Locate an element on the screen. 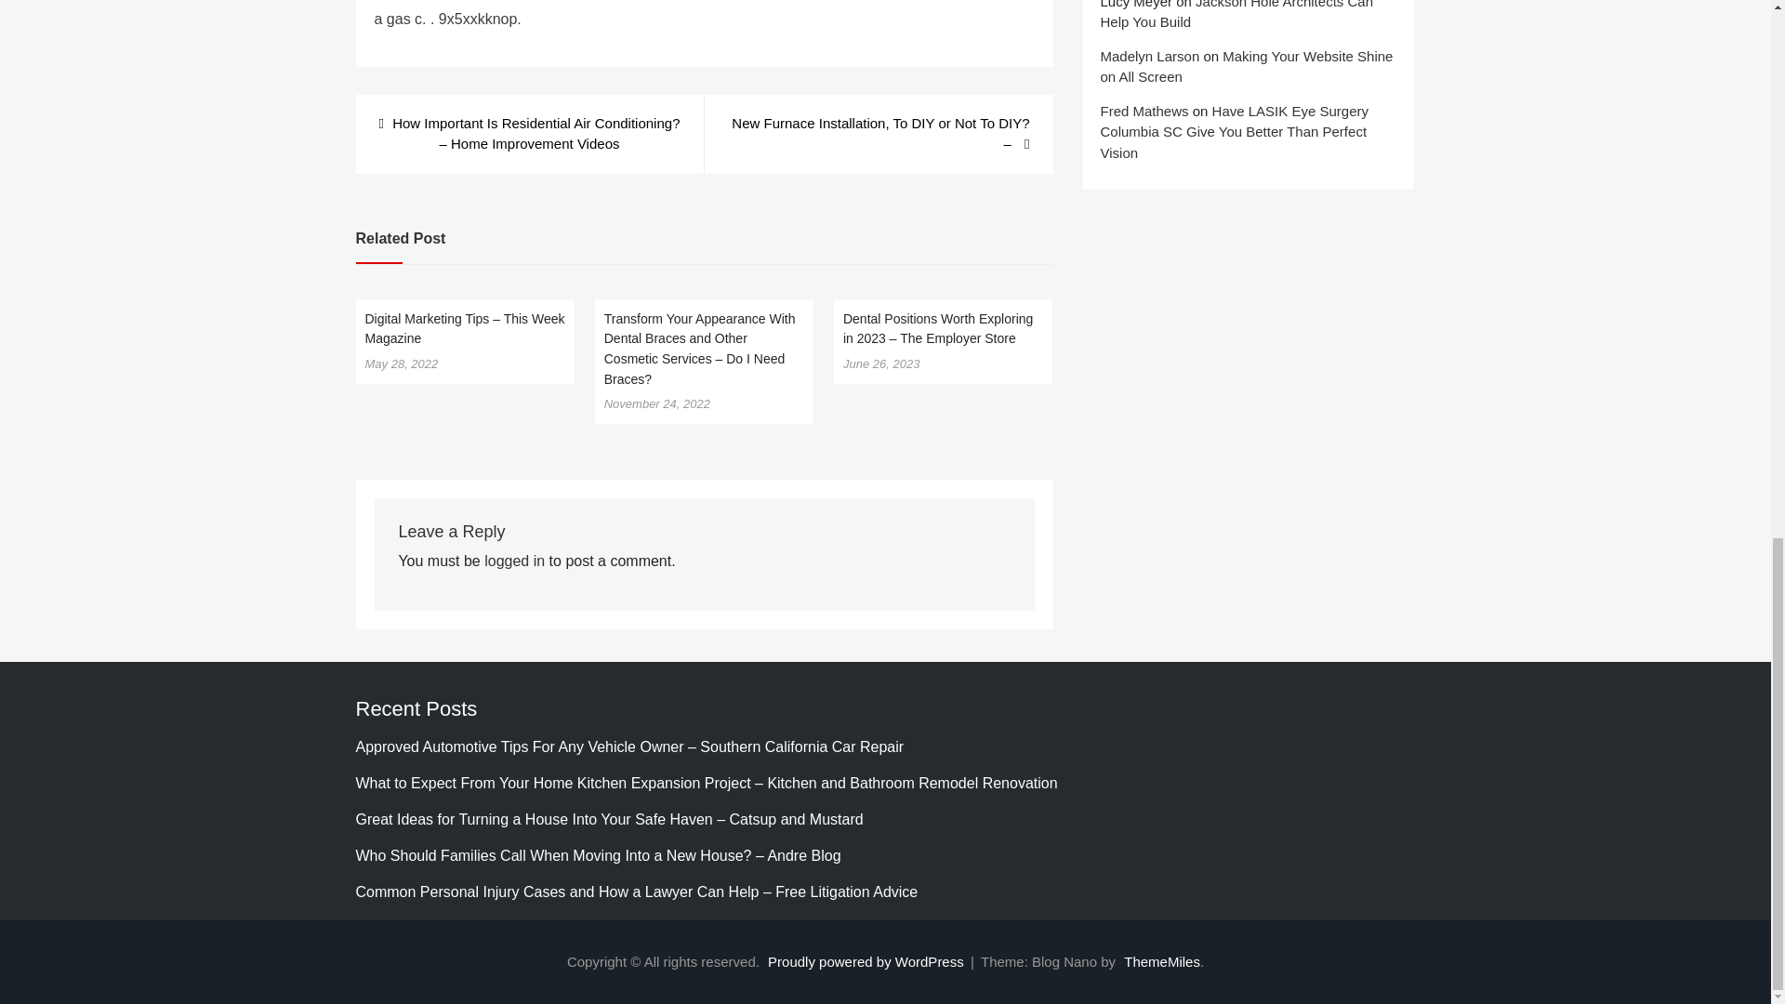 This screenshot has height=1004, width=1785. Making Your Website Shine on All Screen is located at coordinates (1248, 66).